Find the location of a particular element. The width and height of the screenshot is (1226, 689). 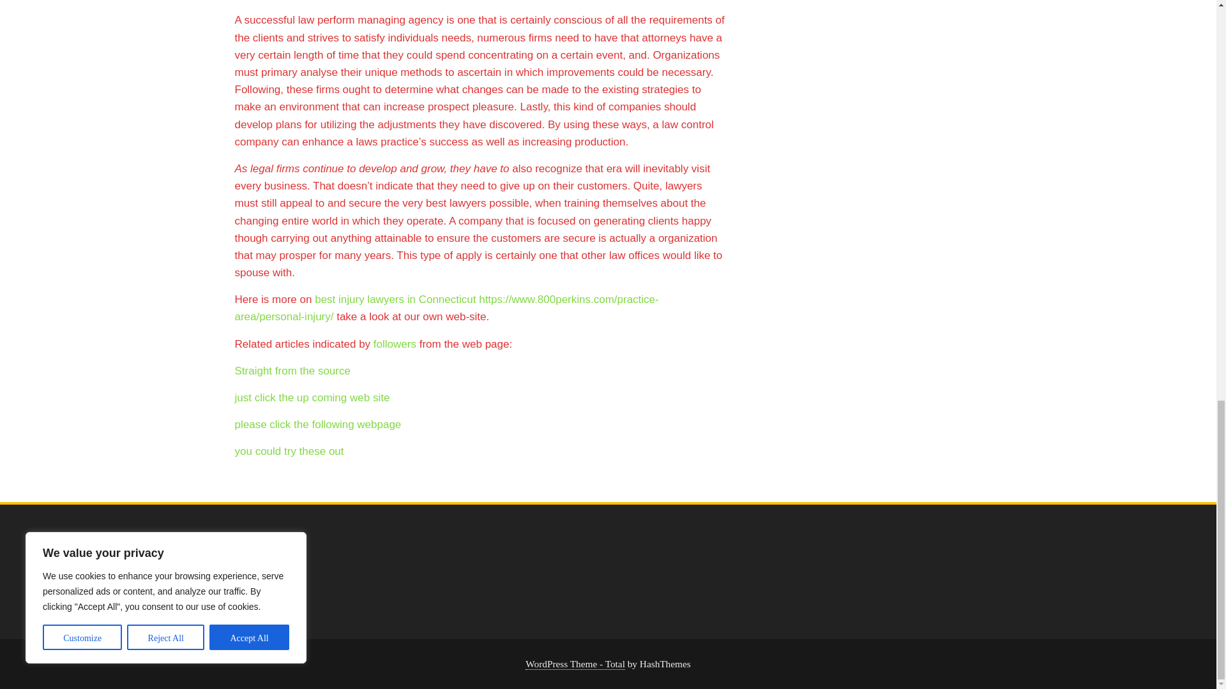

just click the up coming web site is located at coordinates (312, 397).